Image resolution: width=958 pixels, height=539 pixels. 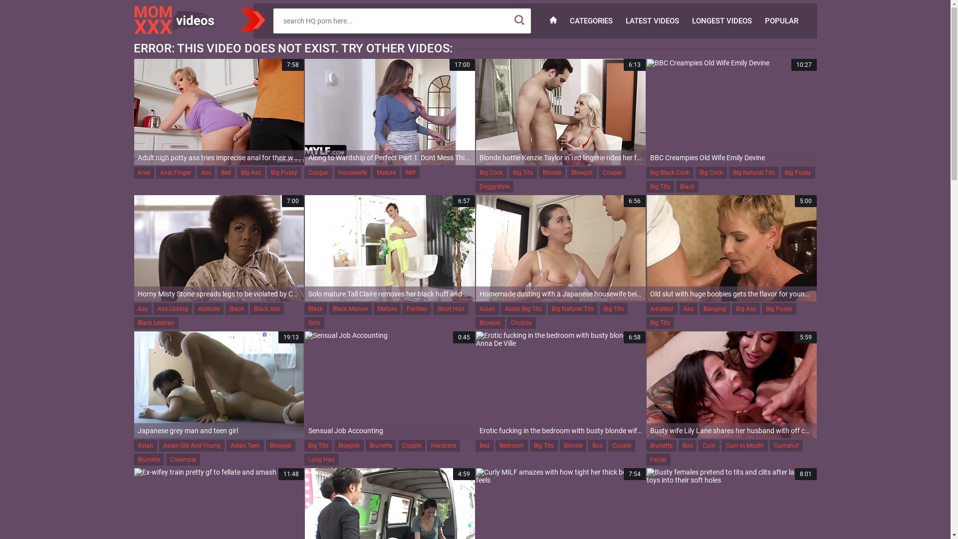 I want to click on Amateur, so click(x=662, y=309).